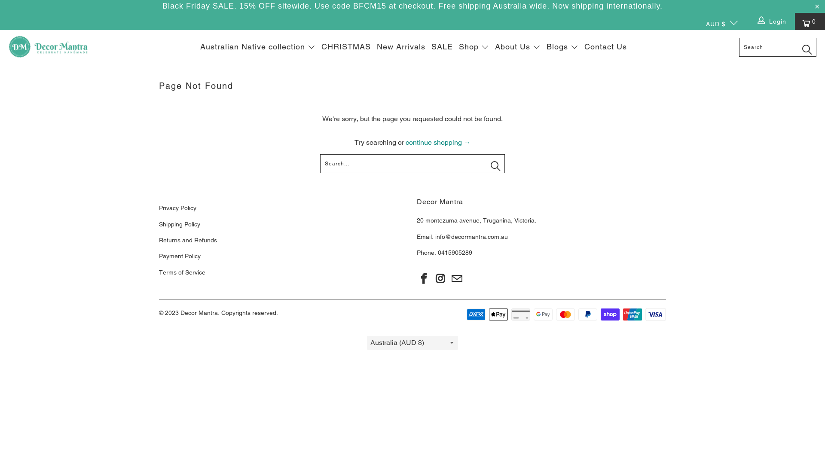  I want to click on Terms of Service, so click(182, 272).